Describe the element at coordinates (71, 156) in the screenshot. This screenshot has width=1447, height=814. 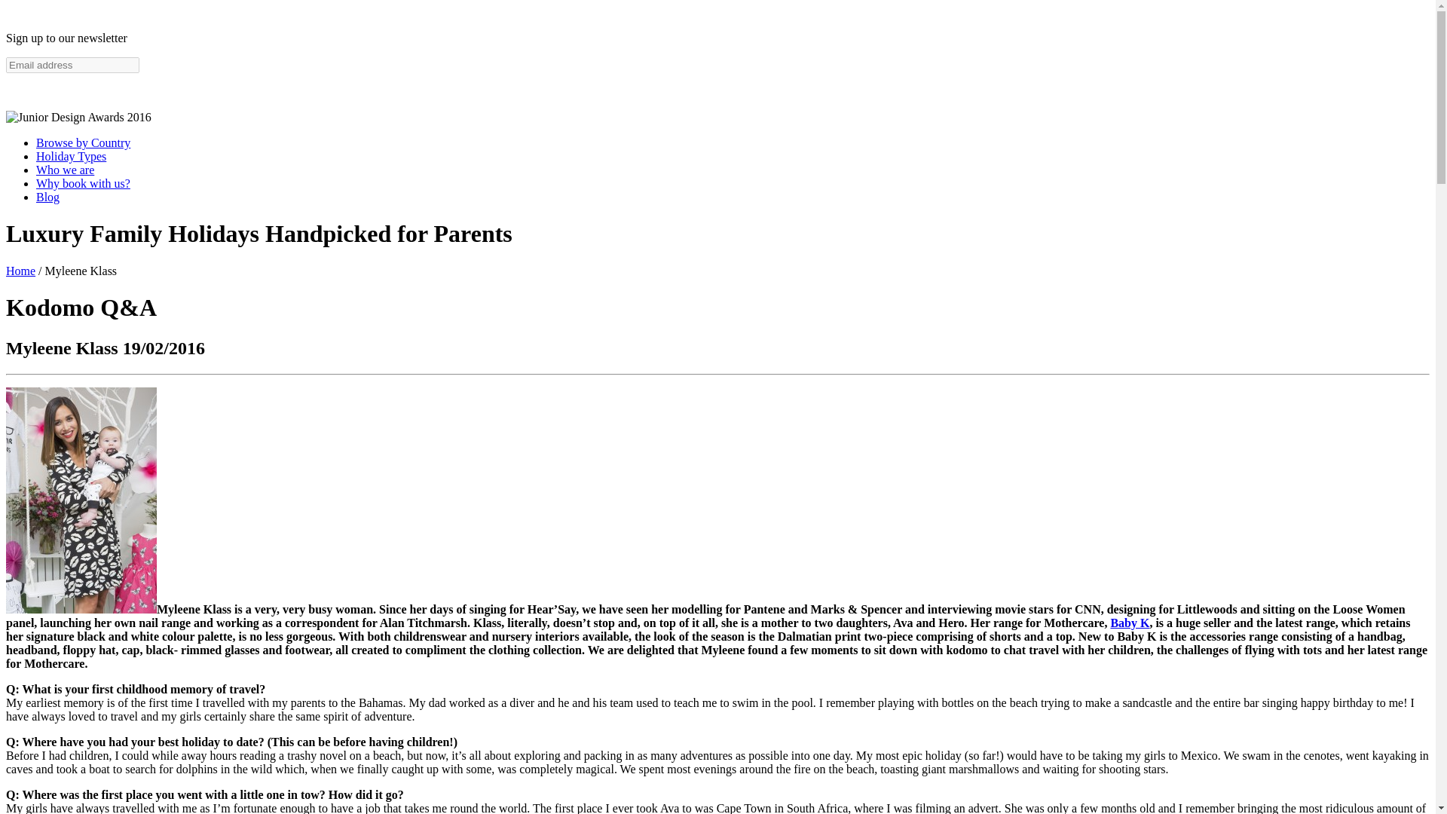
I see `Holiday Types` at that location.